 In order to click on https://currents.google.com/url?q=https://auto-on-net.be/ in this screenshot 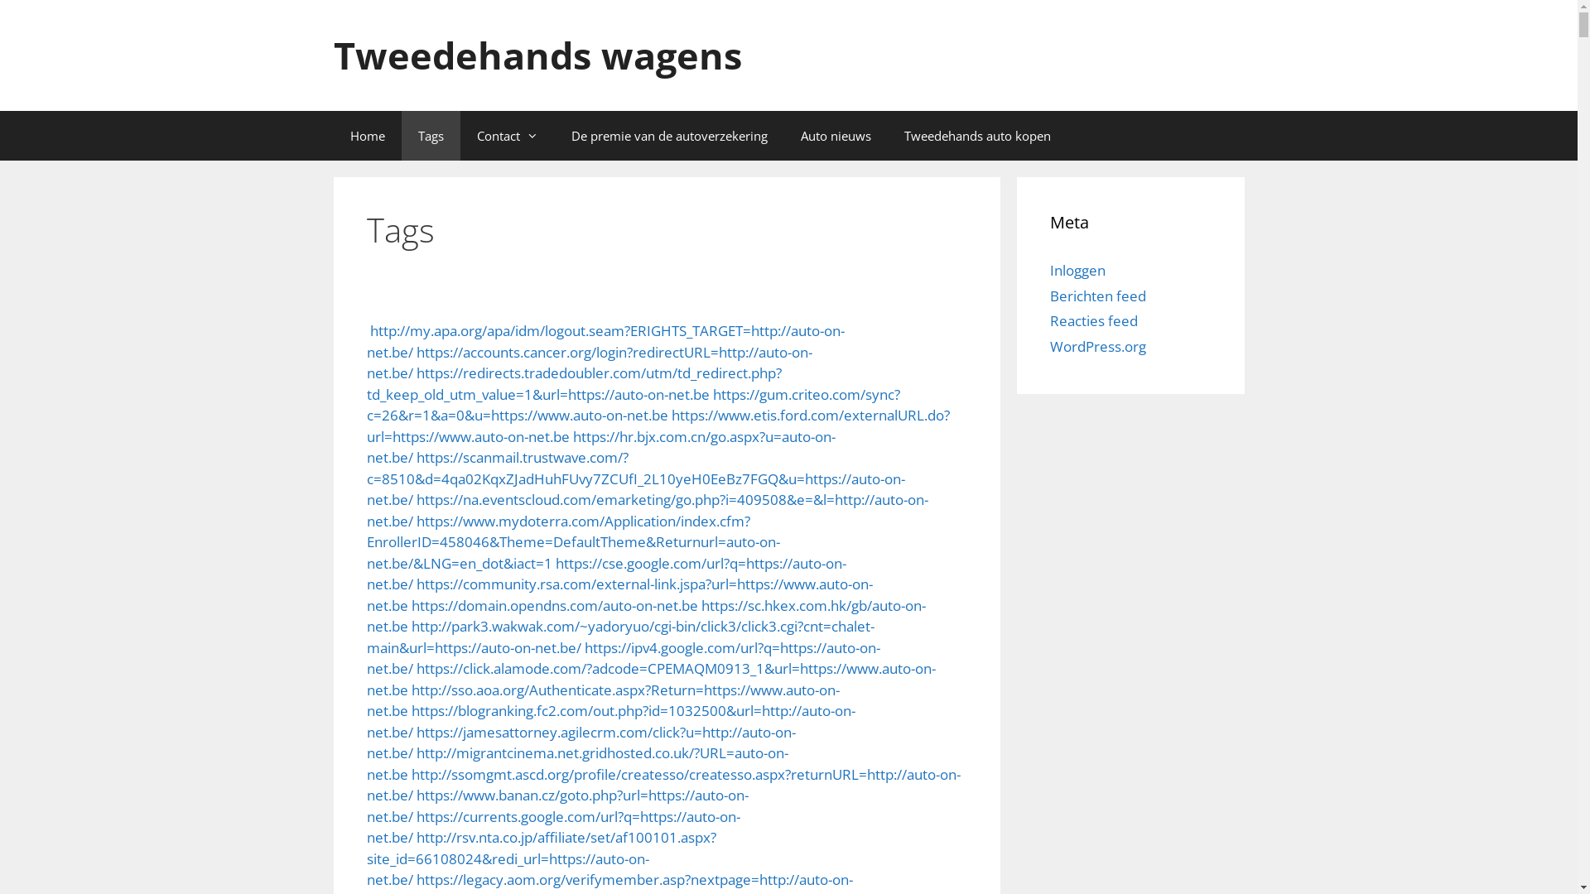, I will do `click(553, 826)`.